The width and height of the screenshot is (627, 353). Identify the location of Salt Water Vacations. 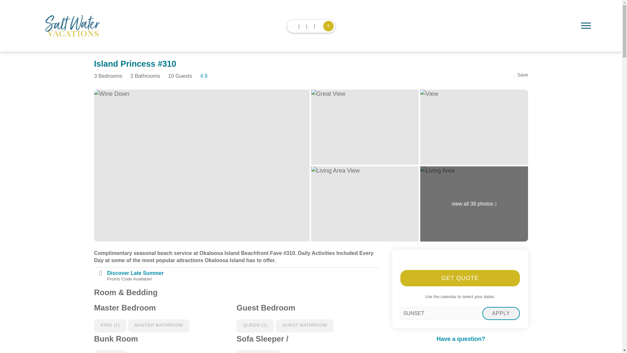
(72, 26).